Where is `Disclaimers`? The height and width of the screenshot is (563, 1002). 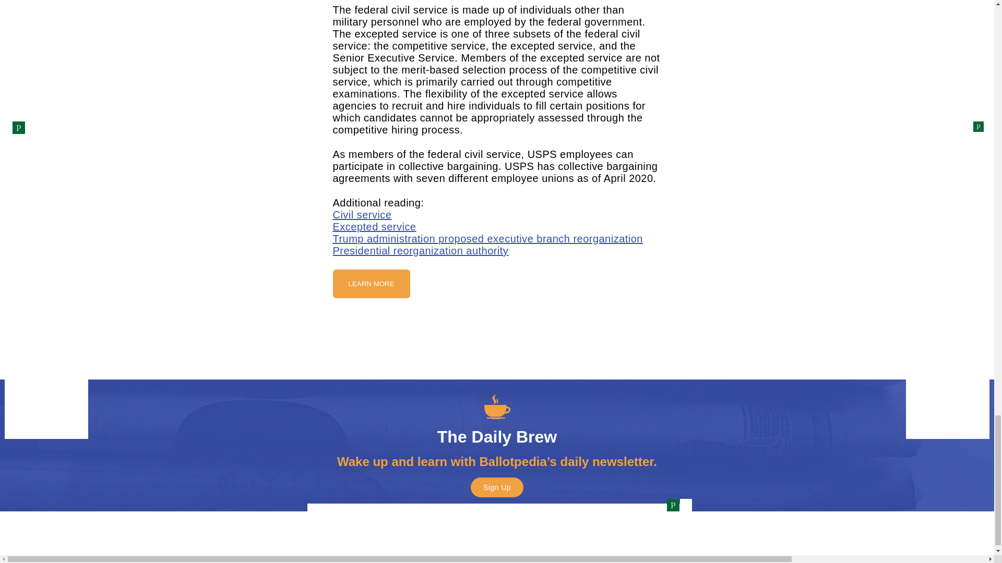 Disclaimers is located at coordinates (594, 530).